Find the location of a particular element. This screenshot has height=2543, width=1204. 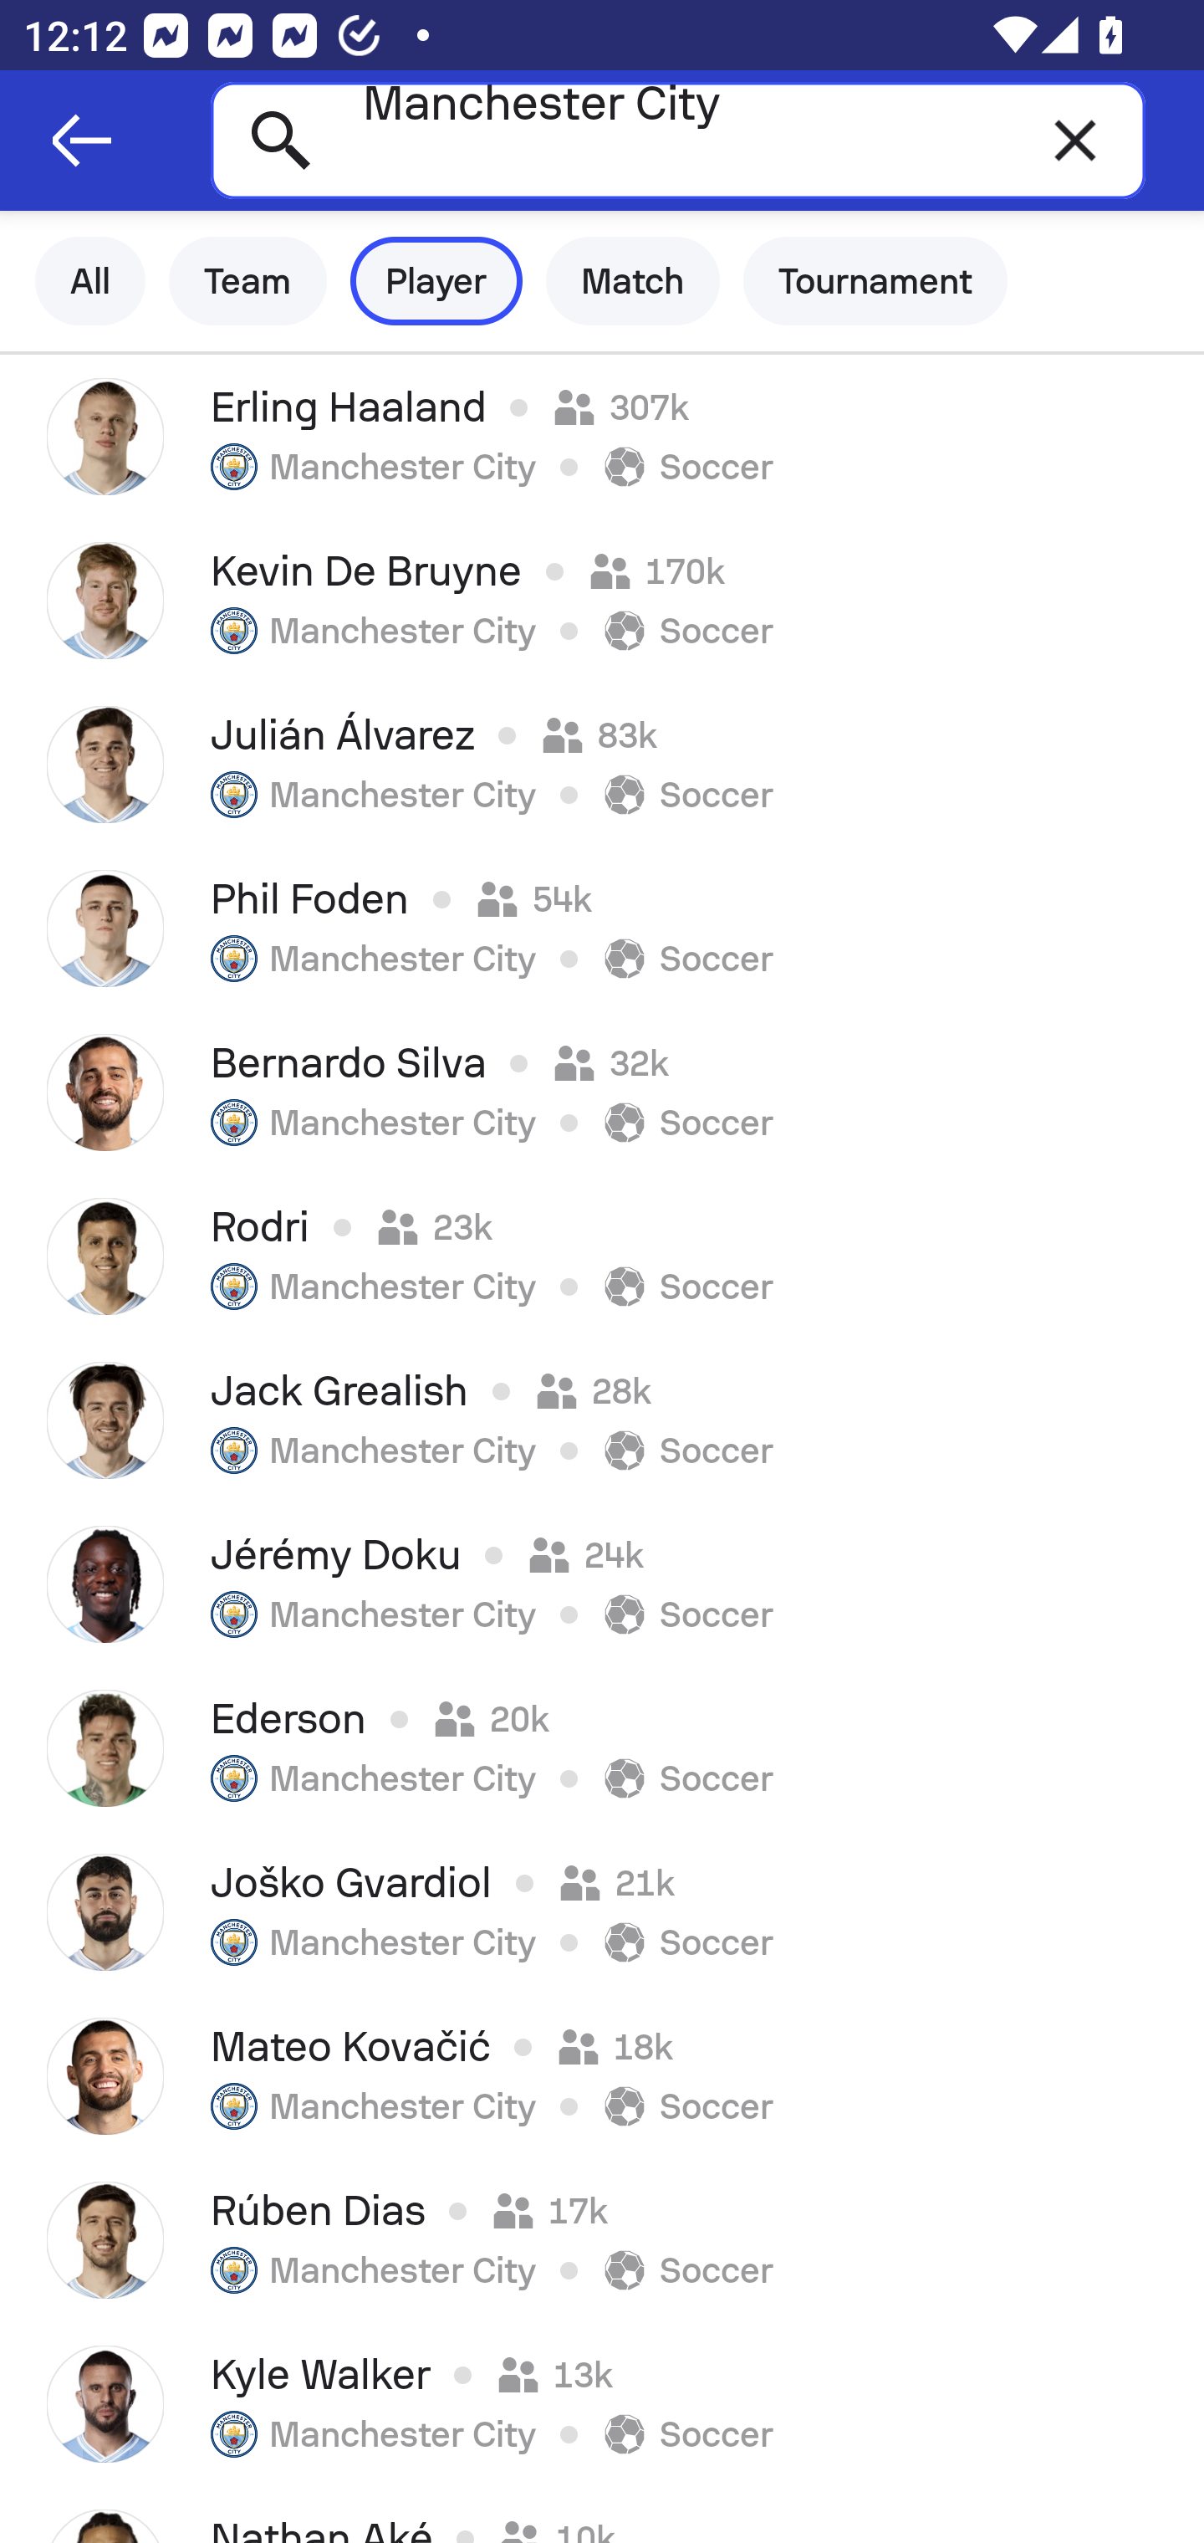

Kevin De Bruyne 170k Manchester City Soccer is located at coordinates (602, 600).